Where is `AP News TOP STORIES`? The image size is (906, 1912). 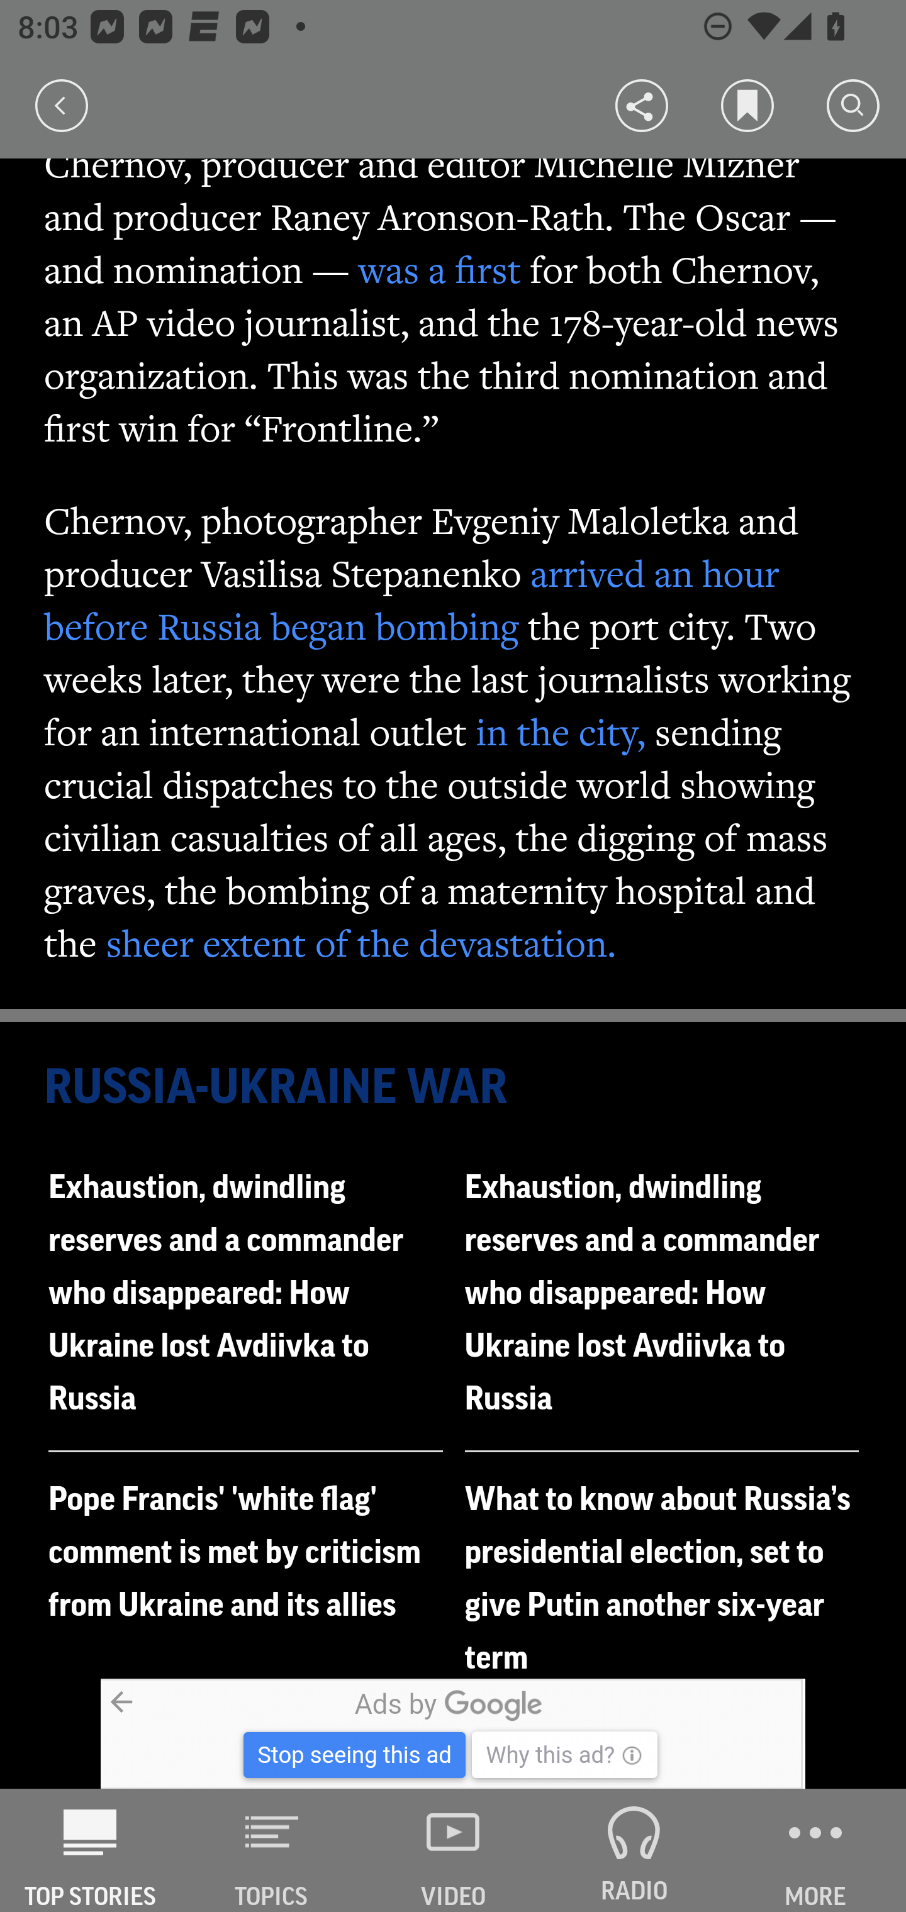 AP News TOP STORIES is located at coordinates (91, 1850).